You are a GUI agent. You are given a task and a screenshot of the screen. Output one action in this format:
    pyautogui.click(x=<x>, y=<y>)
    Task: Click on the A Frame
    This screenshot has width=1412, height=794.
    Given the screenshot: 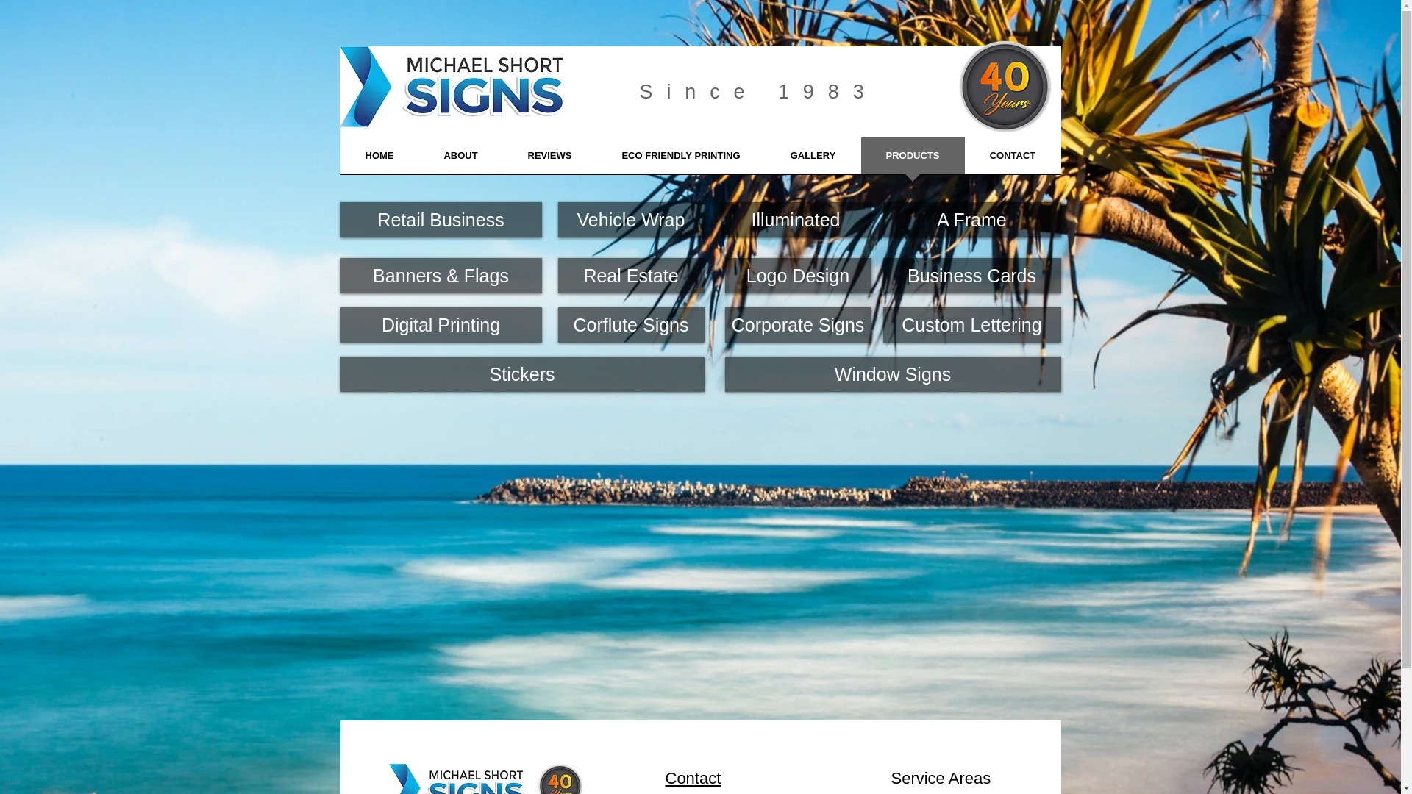 What is the action you would take?
    pyautogui.click(x=971, y=220)
    